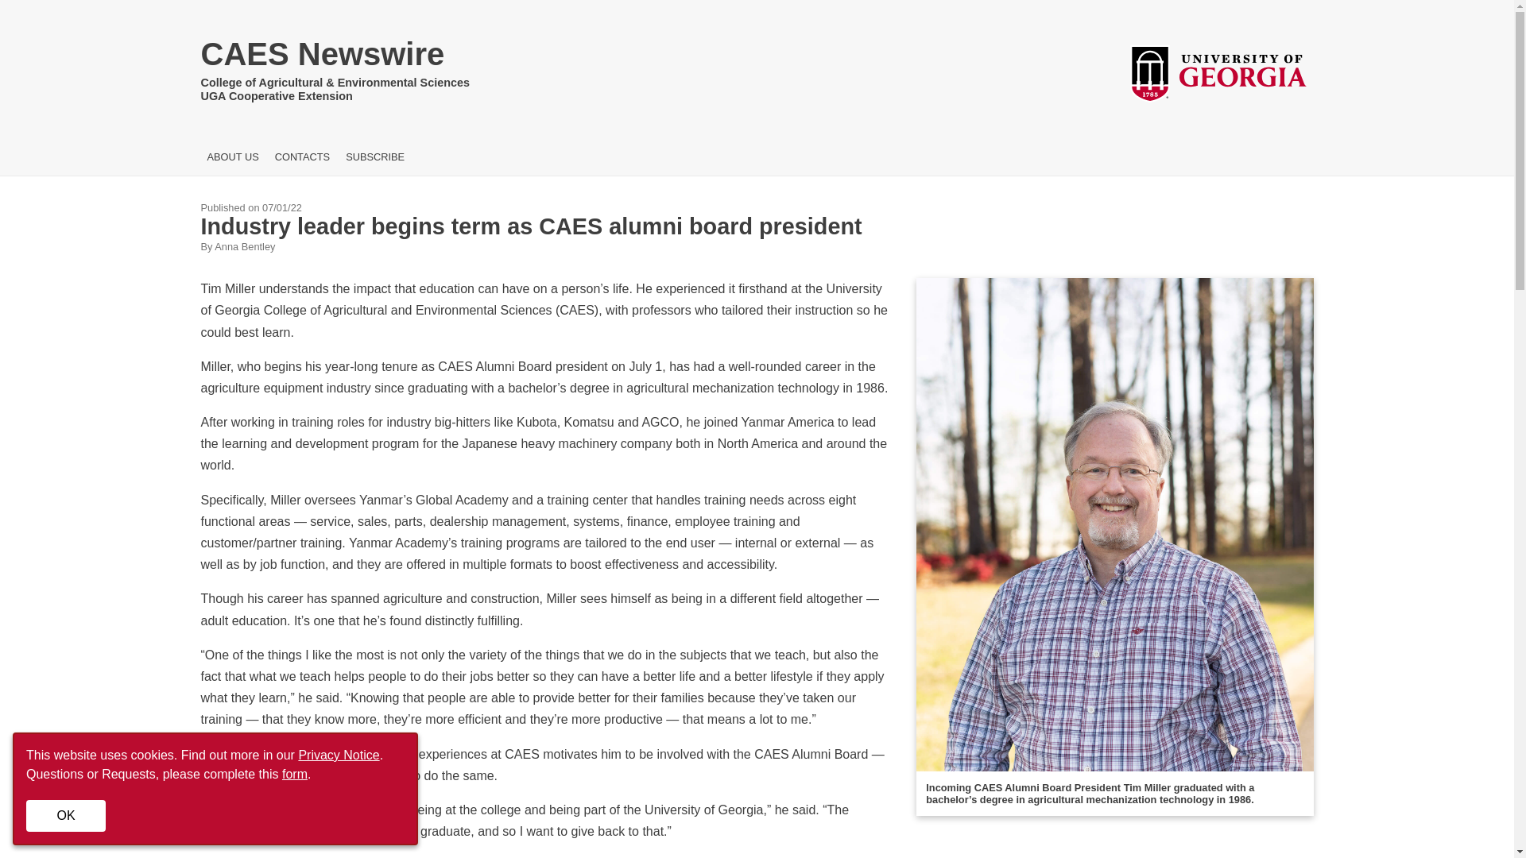  What do you see at coordinates (232, 157) in the screenshot?
I see `ABOUT US` at bounding box center [232, 157].